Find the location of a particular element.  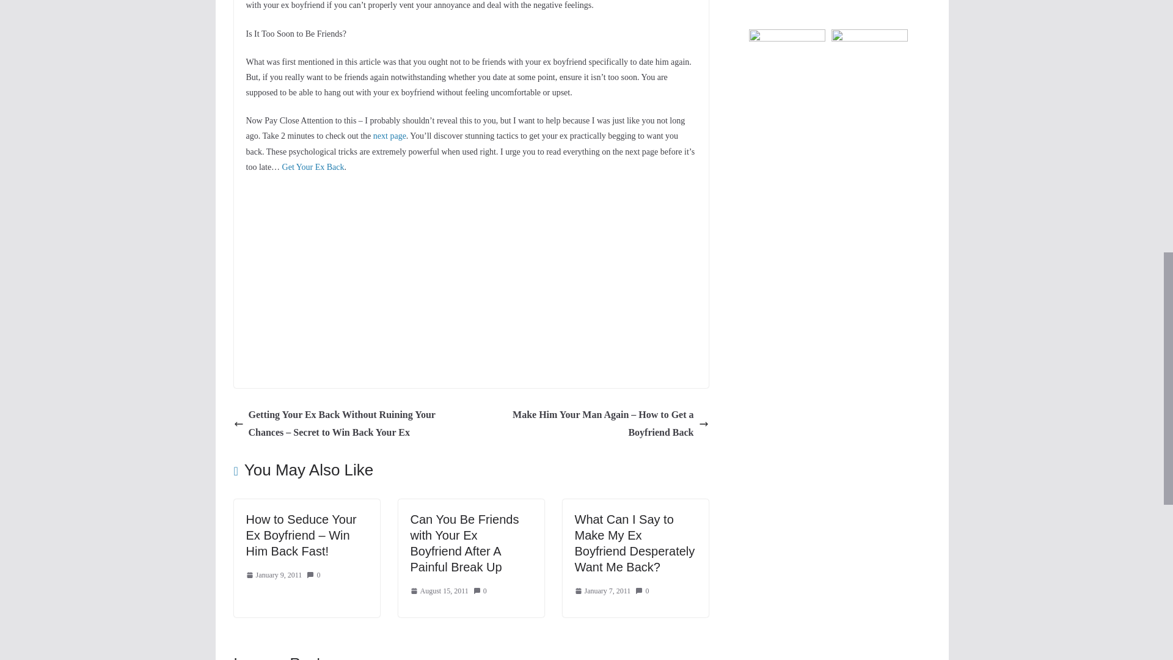

Get Your Ex Back is located at coordinates (313, 166).